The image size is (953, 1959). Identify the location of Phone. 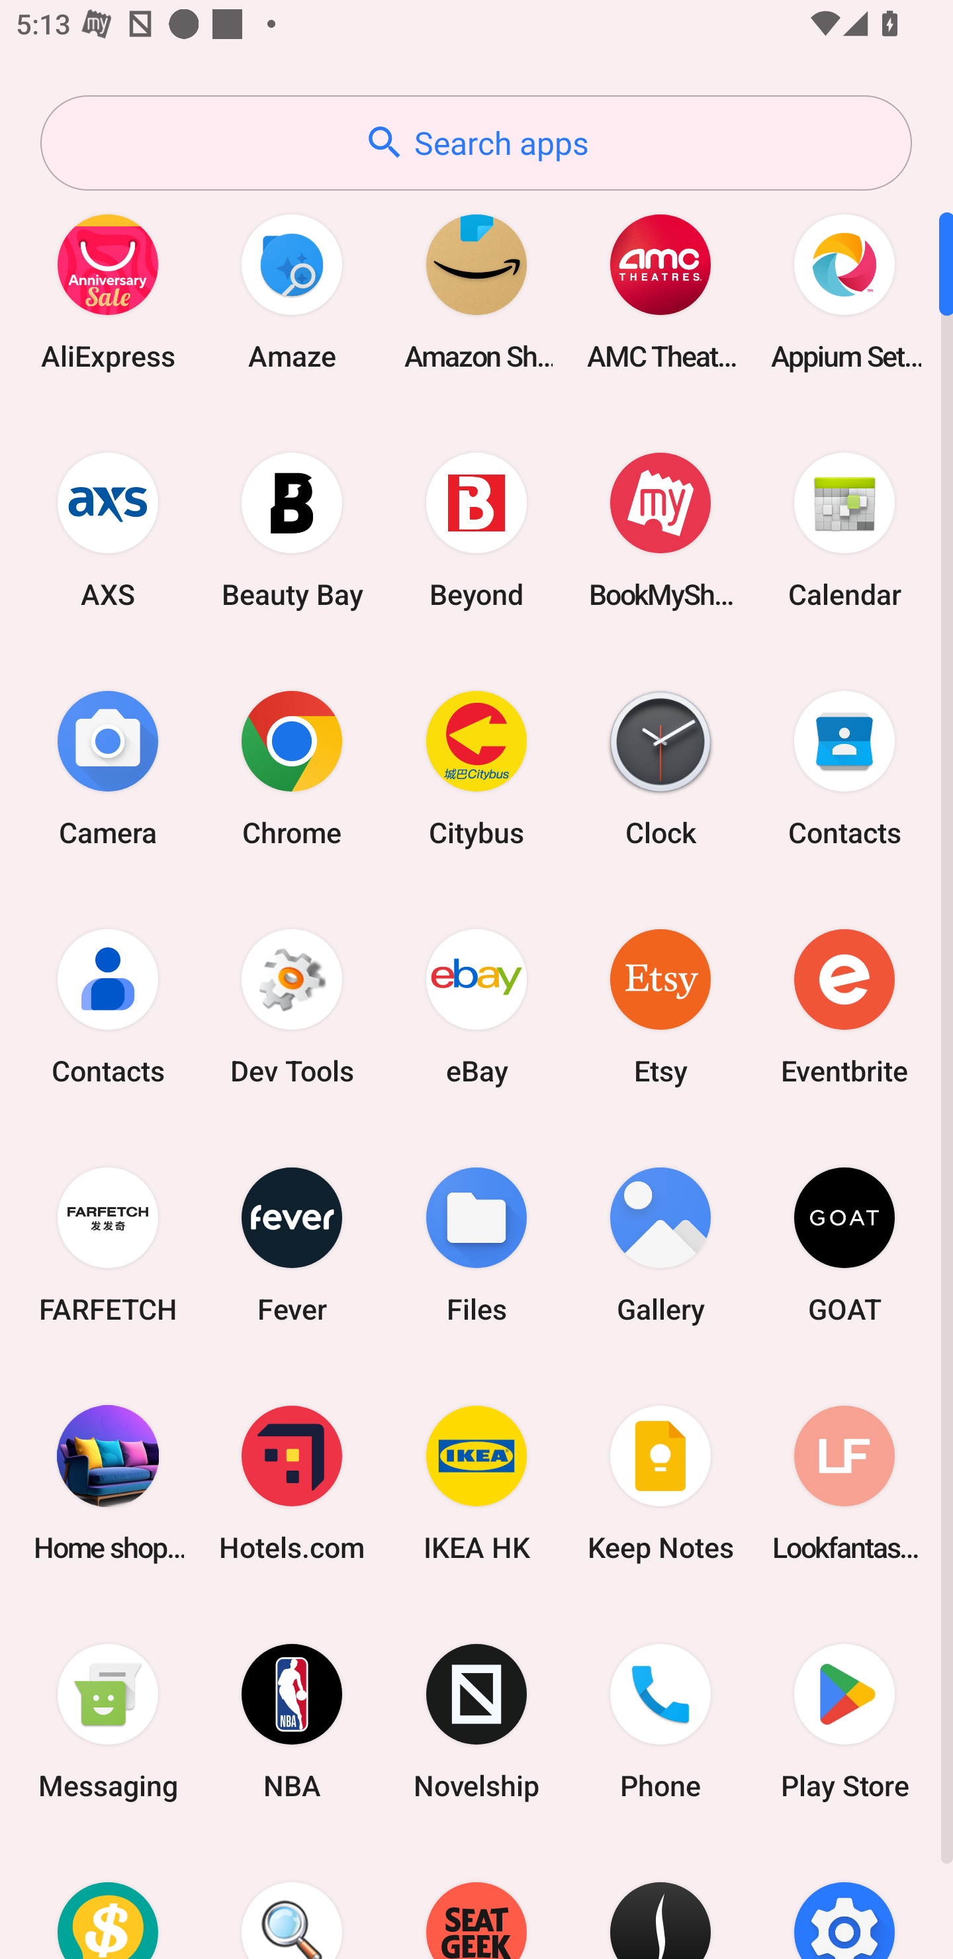
(660, 1722).